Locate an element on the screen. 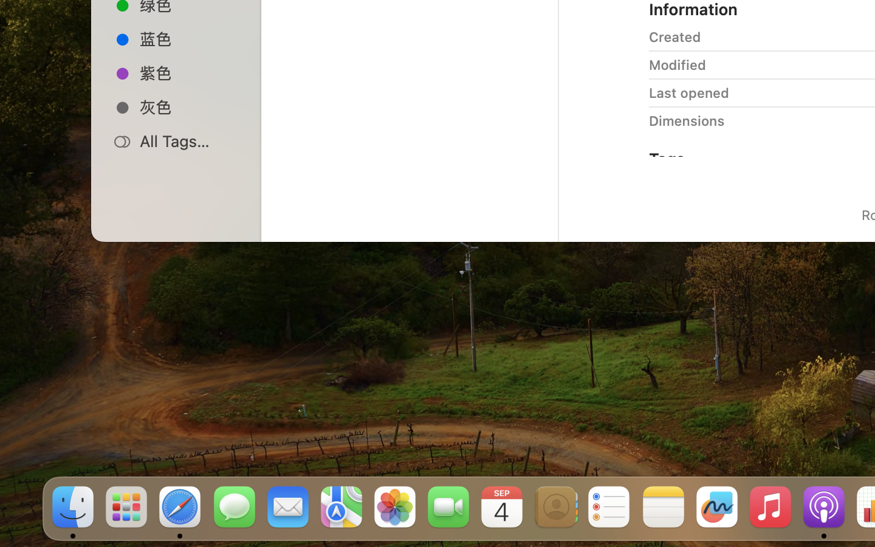 Image resolution: width=875 pixels, height=547 pixels. All Tags… is located at coordinates (189, 141).